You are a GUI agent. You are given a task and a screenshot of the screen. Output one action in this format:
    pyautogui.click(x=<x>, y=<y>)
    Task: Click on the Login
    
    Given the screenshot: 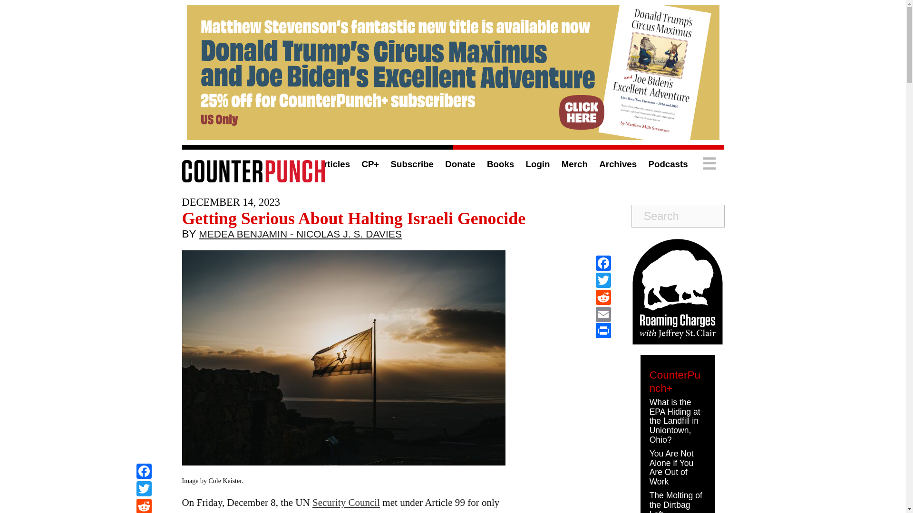 What is the action you would take?
    pyautogui.click(x=538, y=164)
    